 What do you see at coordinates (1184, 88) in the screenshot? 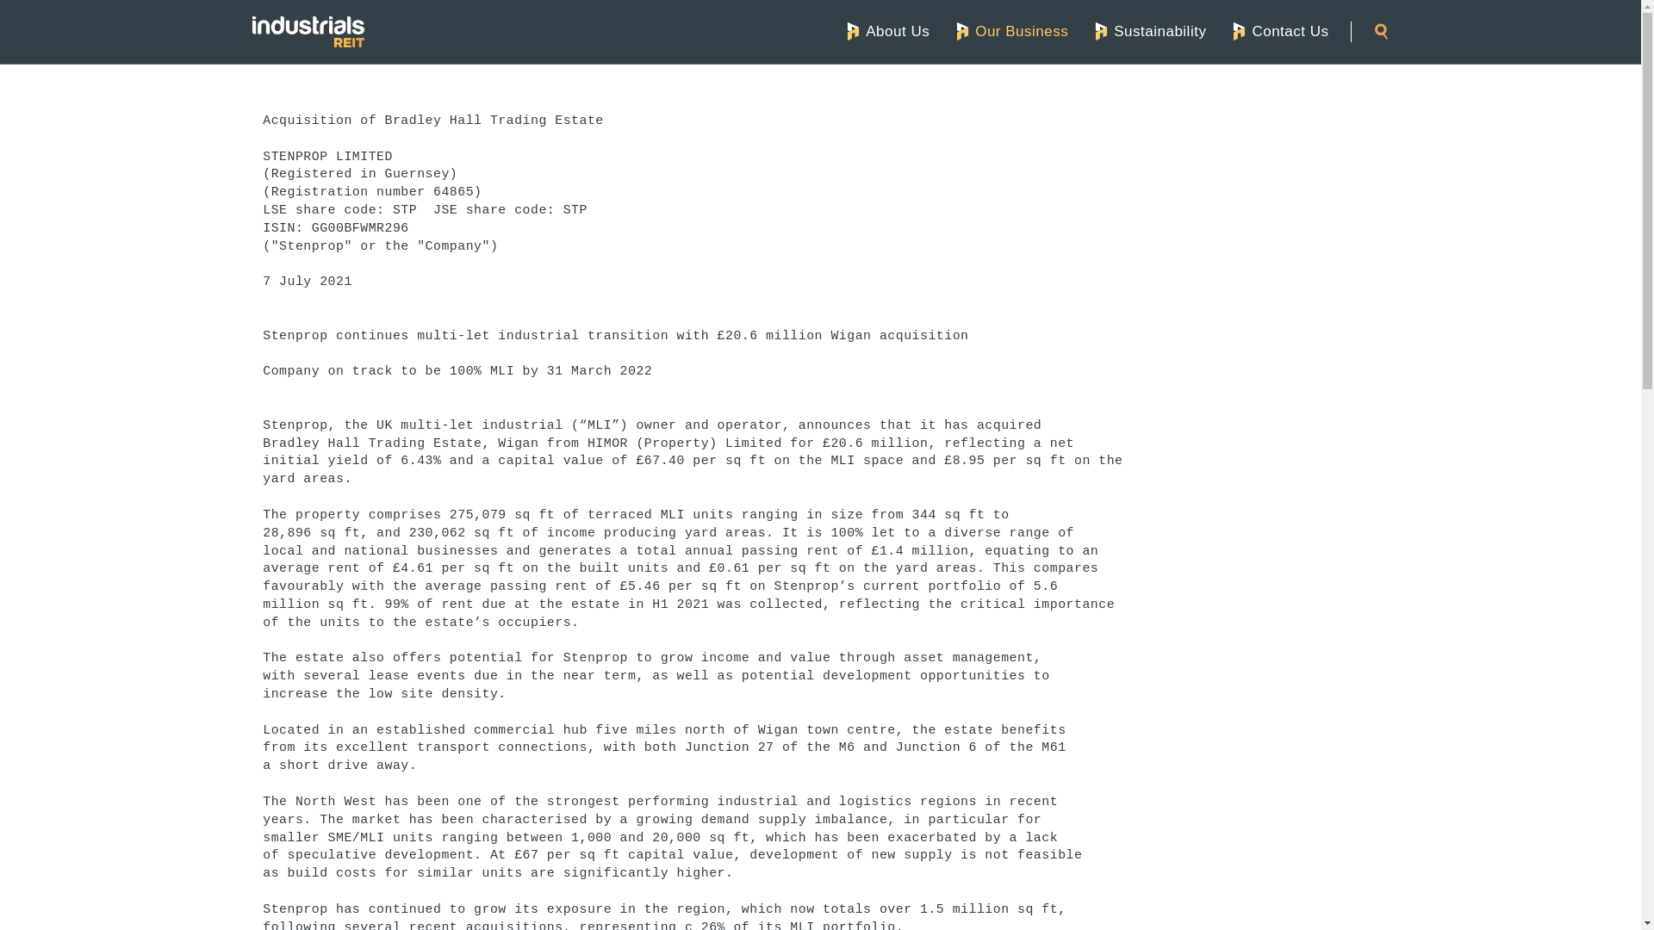
I see `Send` at bounding box center [1184, 88].